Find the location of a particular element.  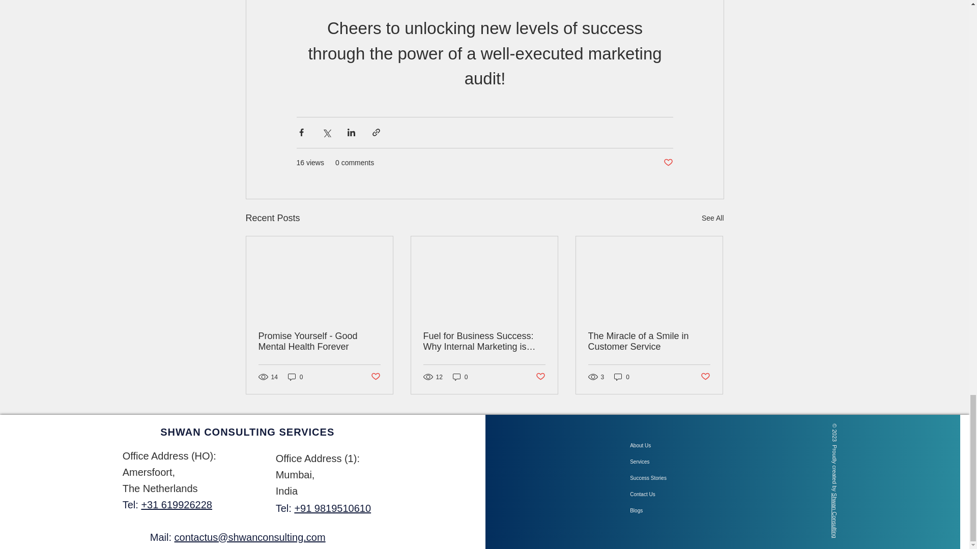

0 is located at coordinates (460, 377).